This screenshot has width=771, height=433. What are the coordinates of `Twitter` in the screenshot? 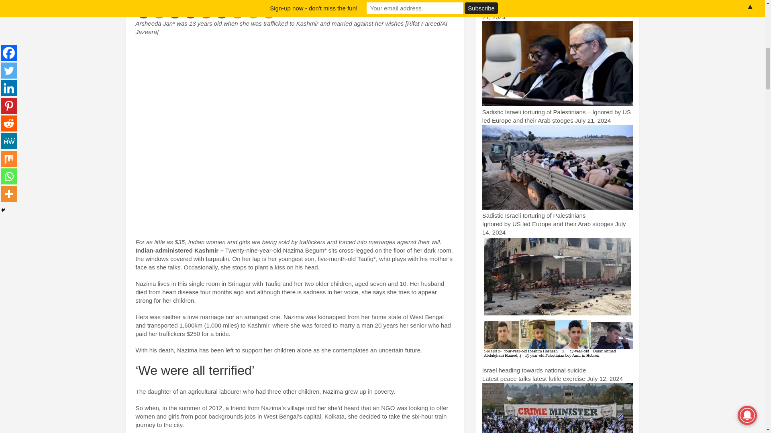 It's located at (159, 11).